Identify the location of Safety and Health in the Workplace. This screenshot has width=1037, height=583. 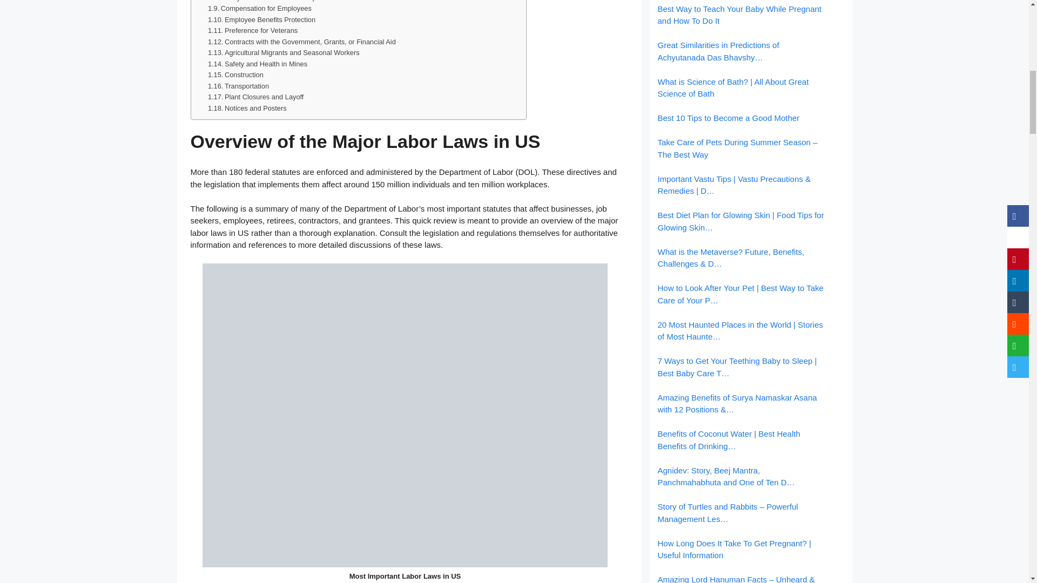
(269, 2).